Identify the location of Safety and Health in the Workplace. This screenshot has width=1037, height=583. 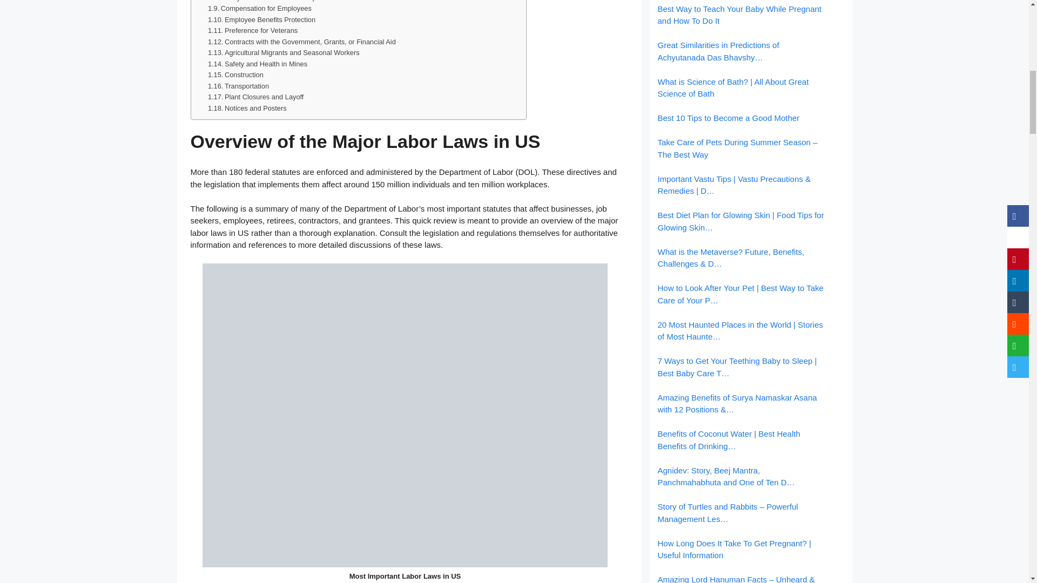
(269, 2).